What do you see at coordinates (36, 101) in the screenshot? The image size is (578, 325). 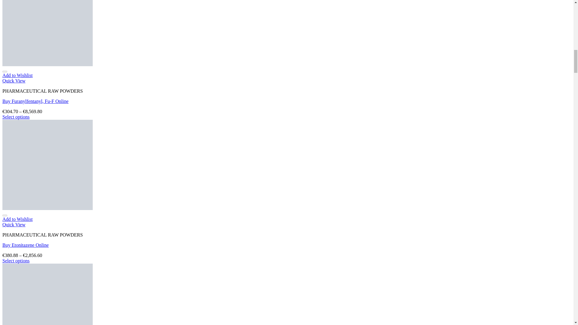 I see `Buy Furanylfentanyl, Fu-F Online` at bounding box center [36, 101].